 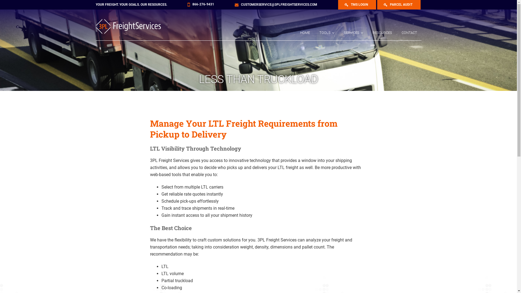 What do you see at coordinates (279, 5) in the screenshot?
I see `CUSTOMERSERVICE@3PLFREIGHTSERVICES.COM` at bounding box center [279, 5].